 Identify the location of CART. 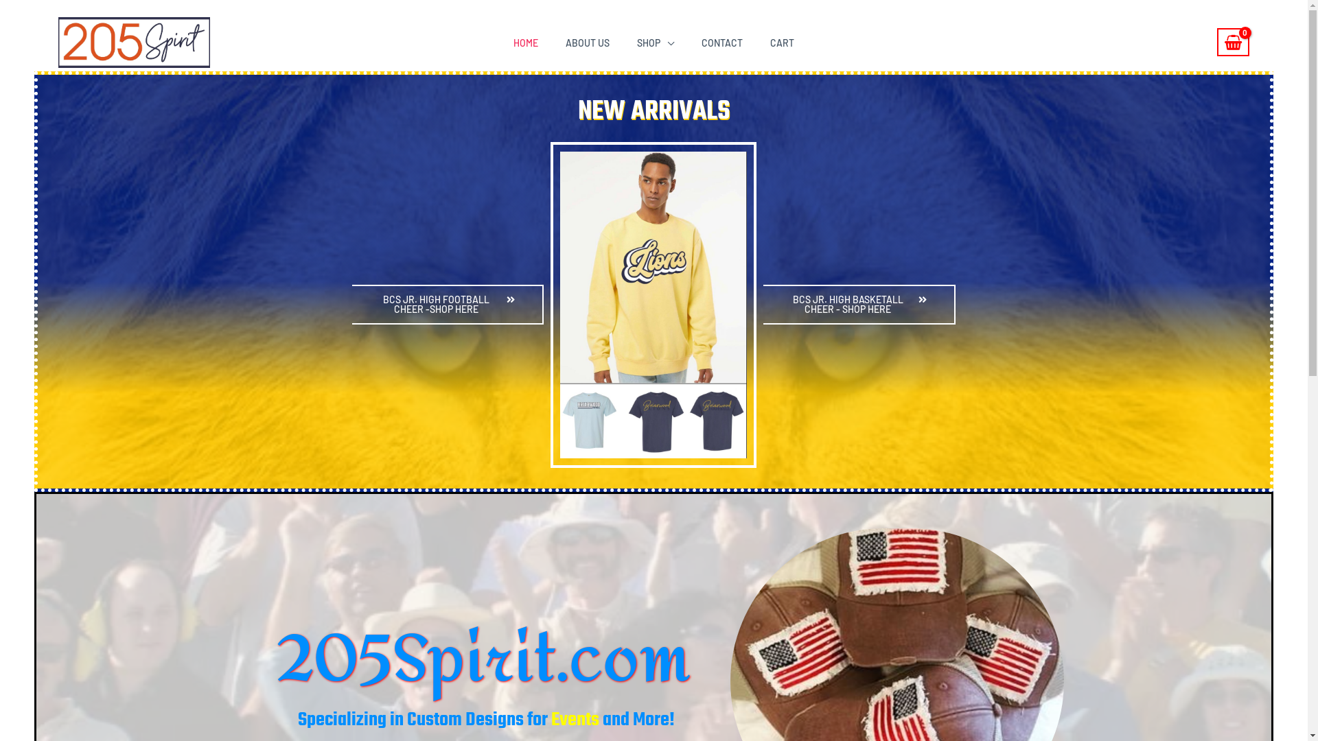
(783, 43).